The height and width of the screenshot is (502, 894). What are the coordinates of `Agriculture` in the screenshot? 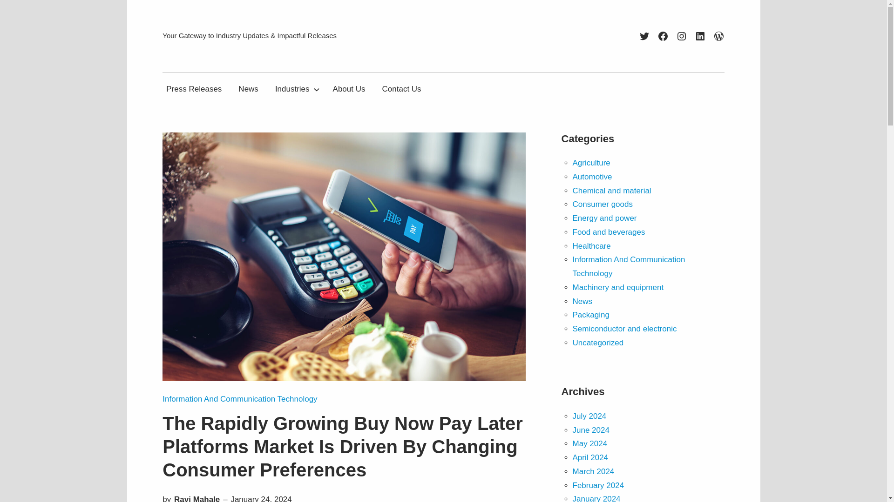 It's located at (591, 163).